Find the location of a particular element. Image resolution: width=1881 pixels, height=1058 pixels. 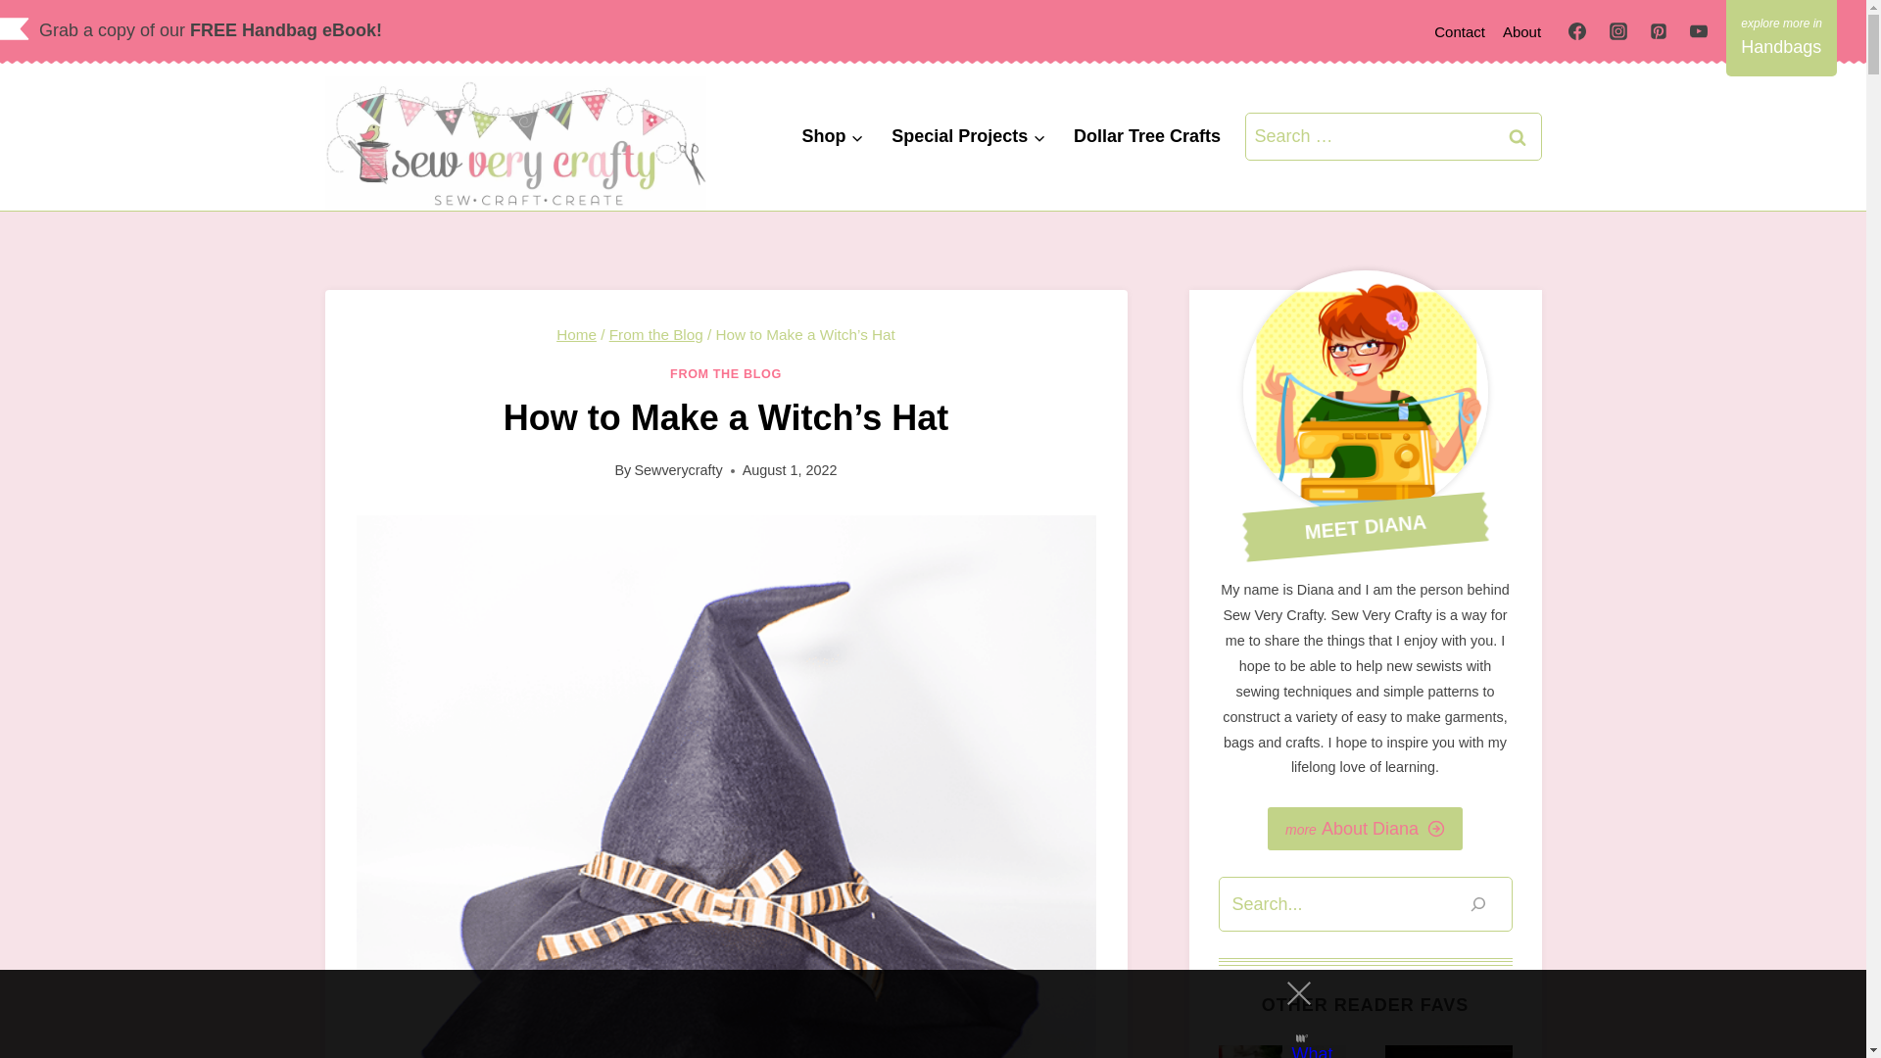

Search is located at coordinates (1518, 136).